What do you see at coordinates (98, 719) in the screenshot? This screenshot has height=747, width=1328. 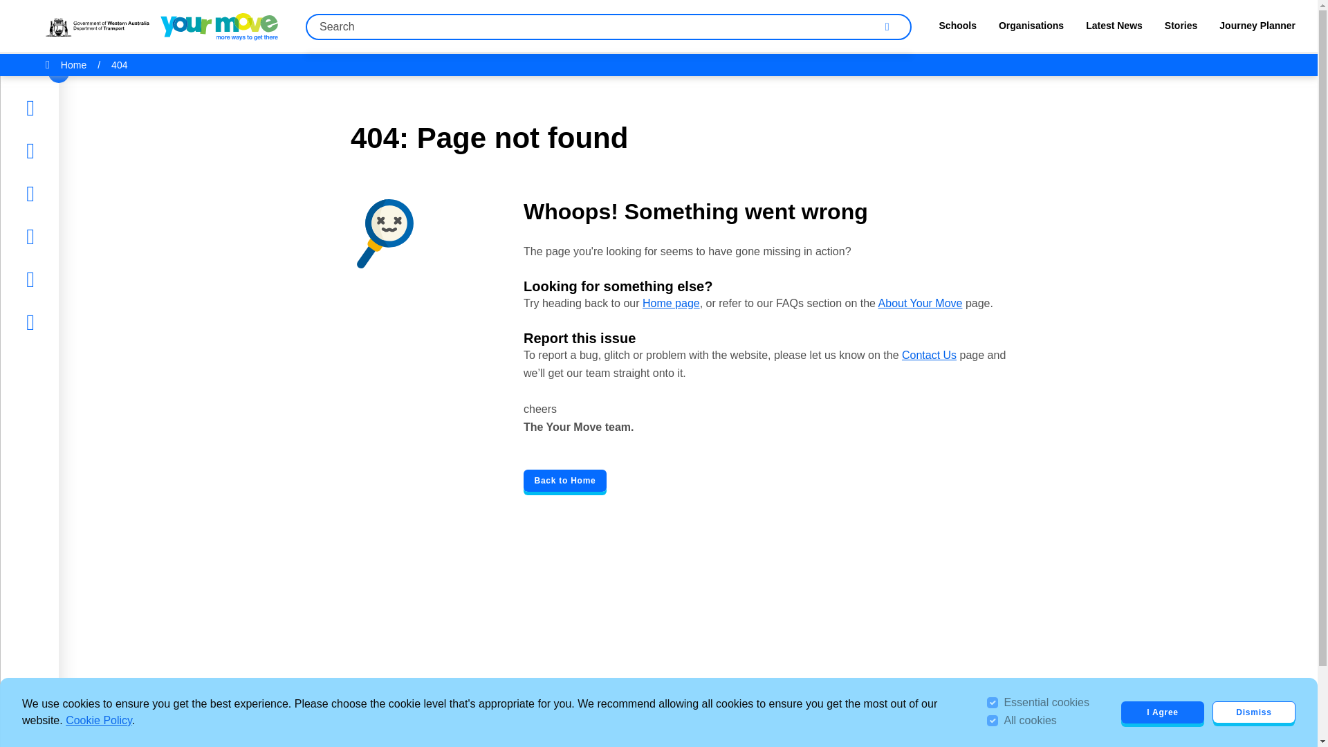 I see `Cookie Policy` at bounding box center [98, 719].